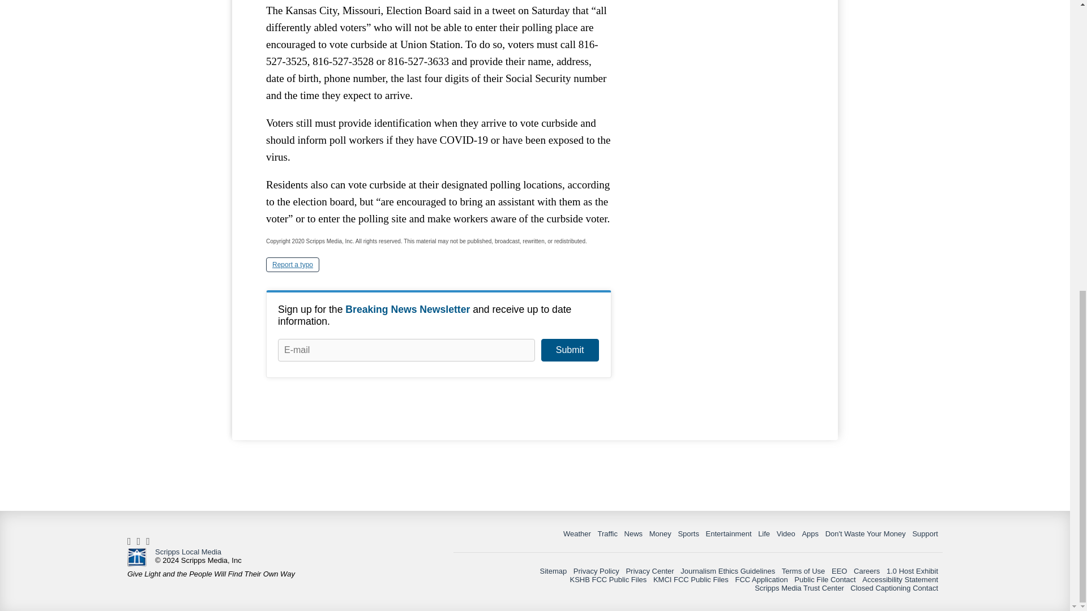  Describe the element at coordinates (570, 350) in the screenshot. I see `Submit` at that location.